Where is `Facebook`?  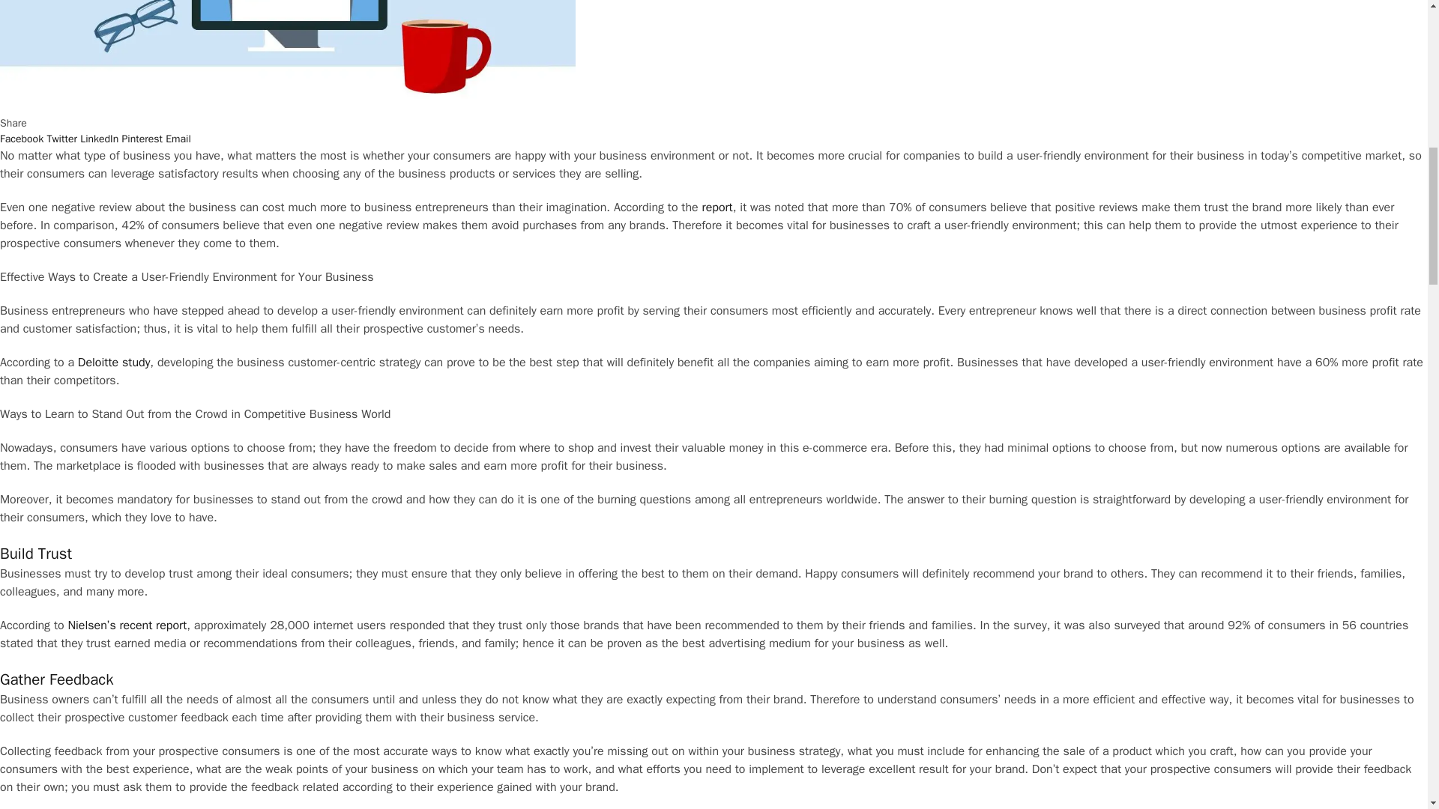
Facebook is located at coordinates (21, 139).